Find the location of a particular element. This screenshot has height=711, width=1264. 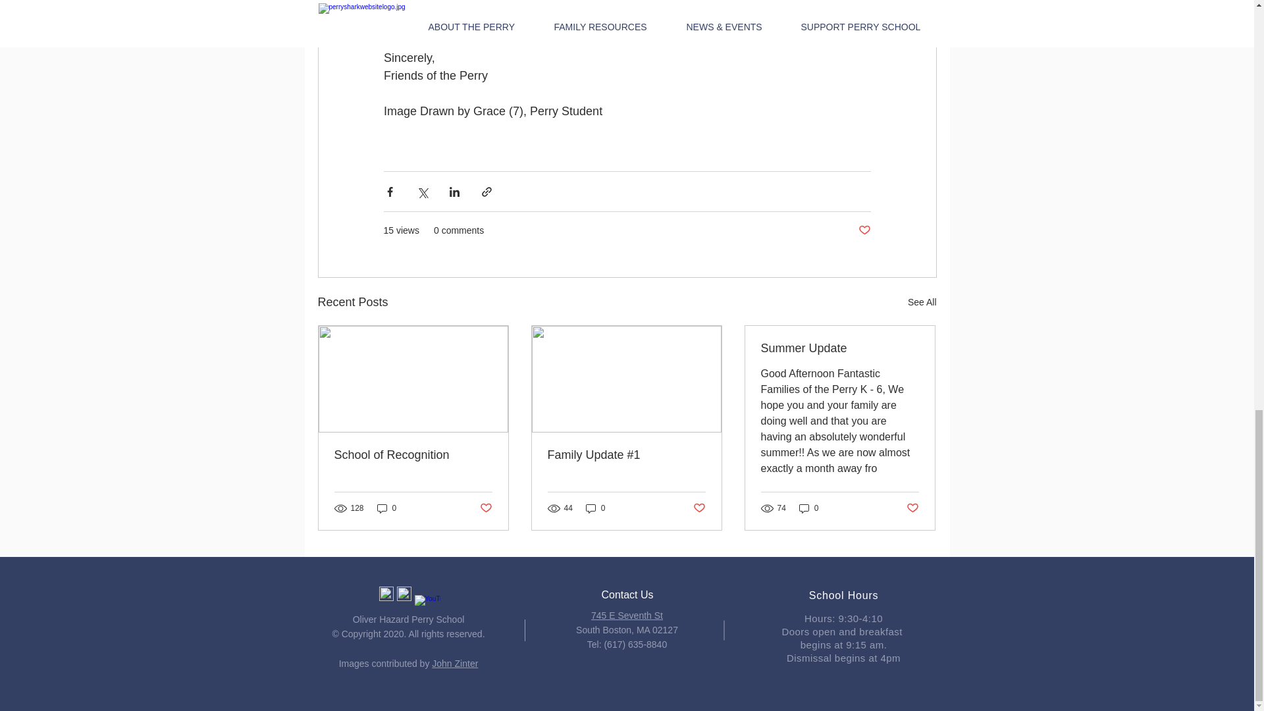

School of Recognition is located at coordinates (413, 456).